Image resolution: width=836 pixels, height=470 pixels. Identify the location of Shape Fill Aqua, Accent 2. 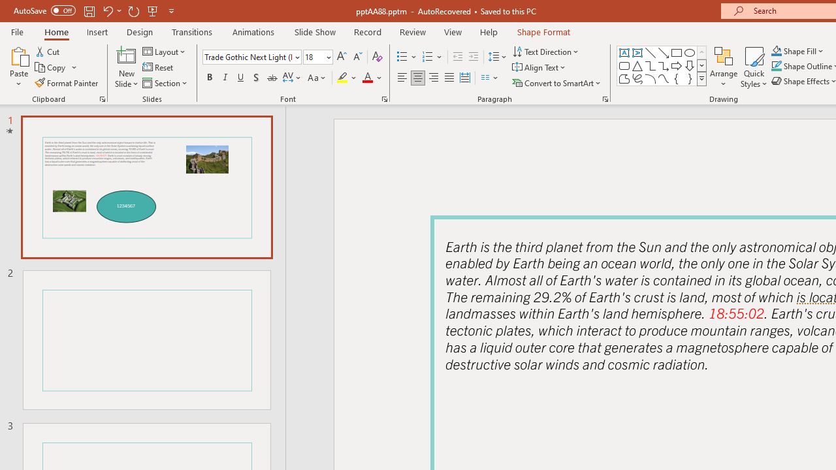
(776, 51).